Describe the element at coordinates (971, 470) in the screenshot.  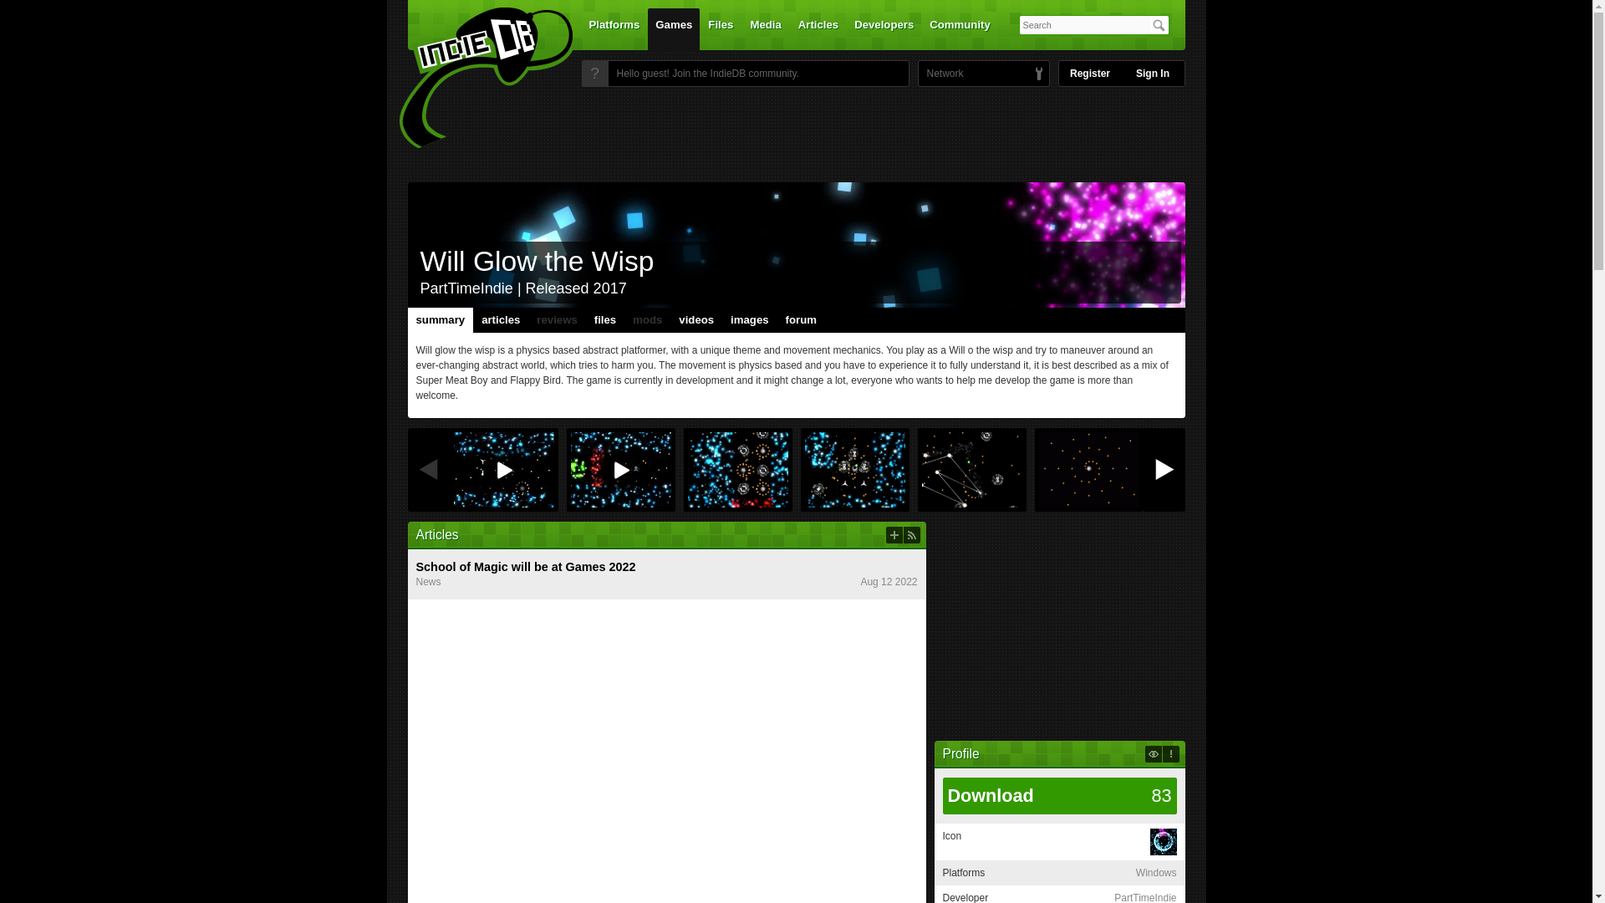
I see `Will Glow the Wisp - World 3 Screenshots` at that location.